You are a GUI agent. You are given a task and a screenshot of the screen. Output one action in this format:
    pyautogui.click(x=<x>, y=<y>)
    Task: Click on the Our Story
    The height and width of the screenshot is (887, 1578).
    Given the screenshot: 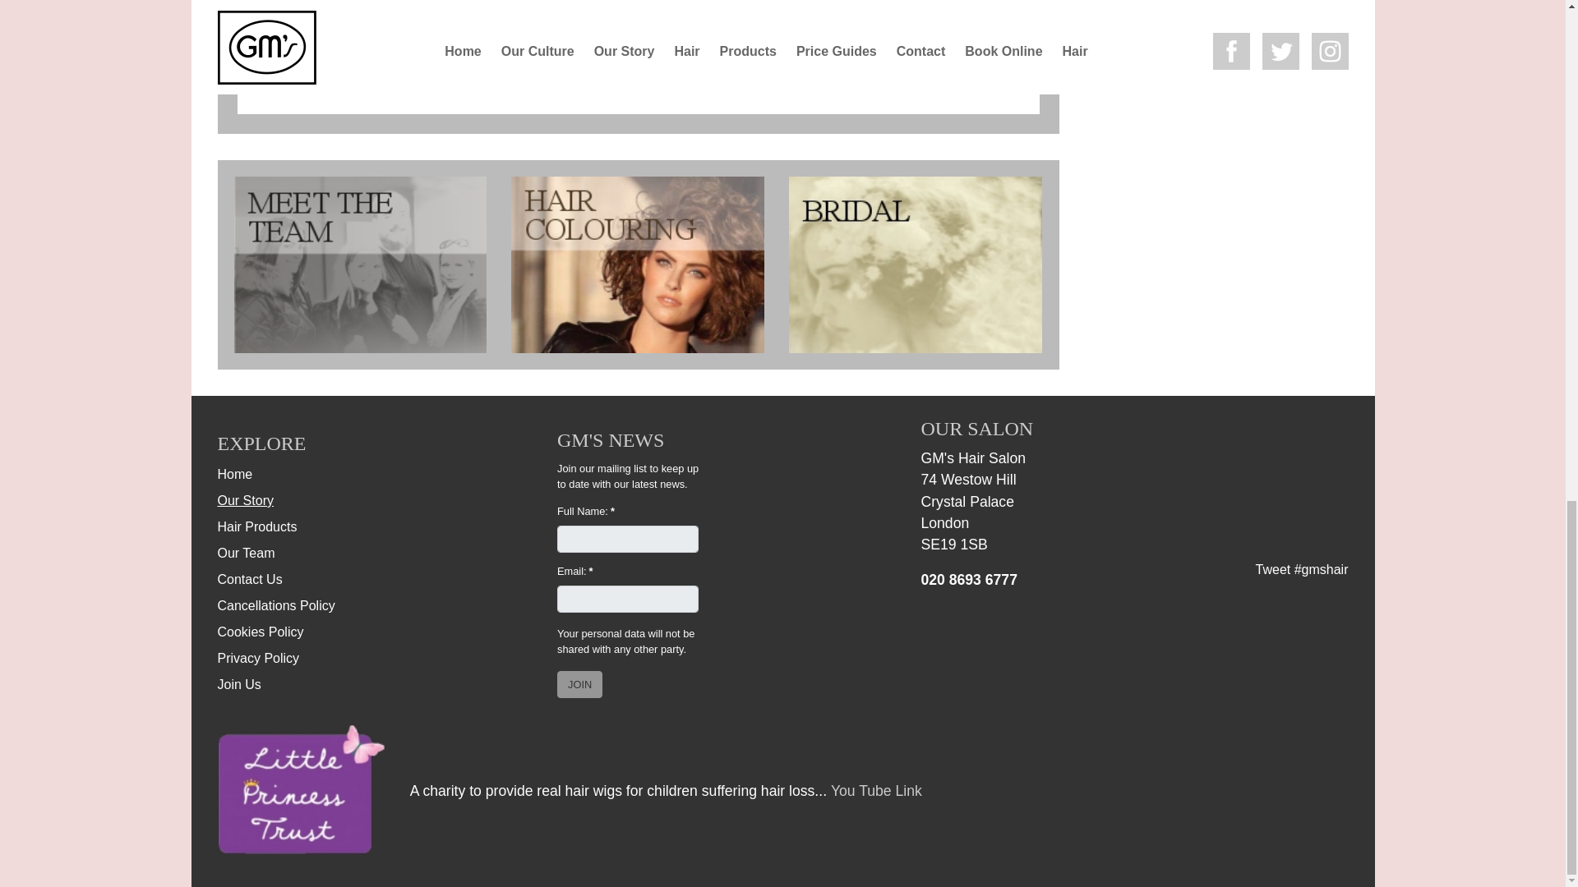 What is the action you would take?
    pyautogui.click(x=245, y=499)
    